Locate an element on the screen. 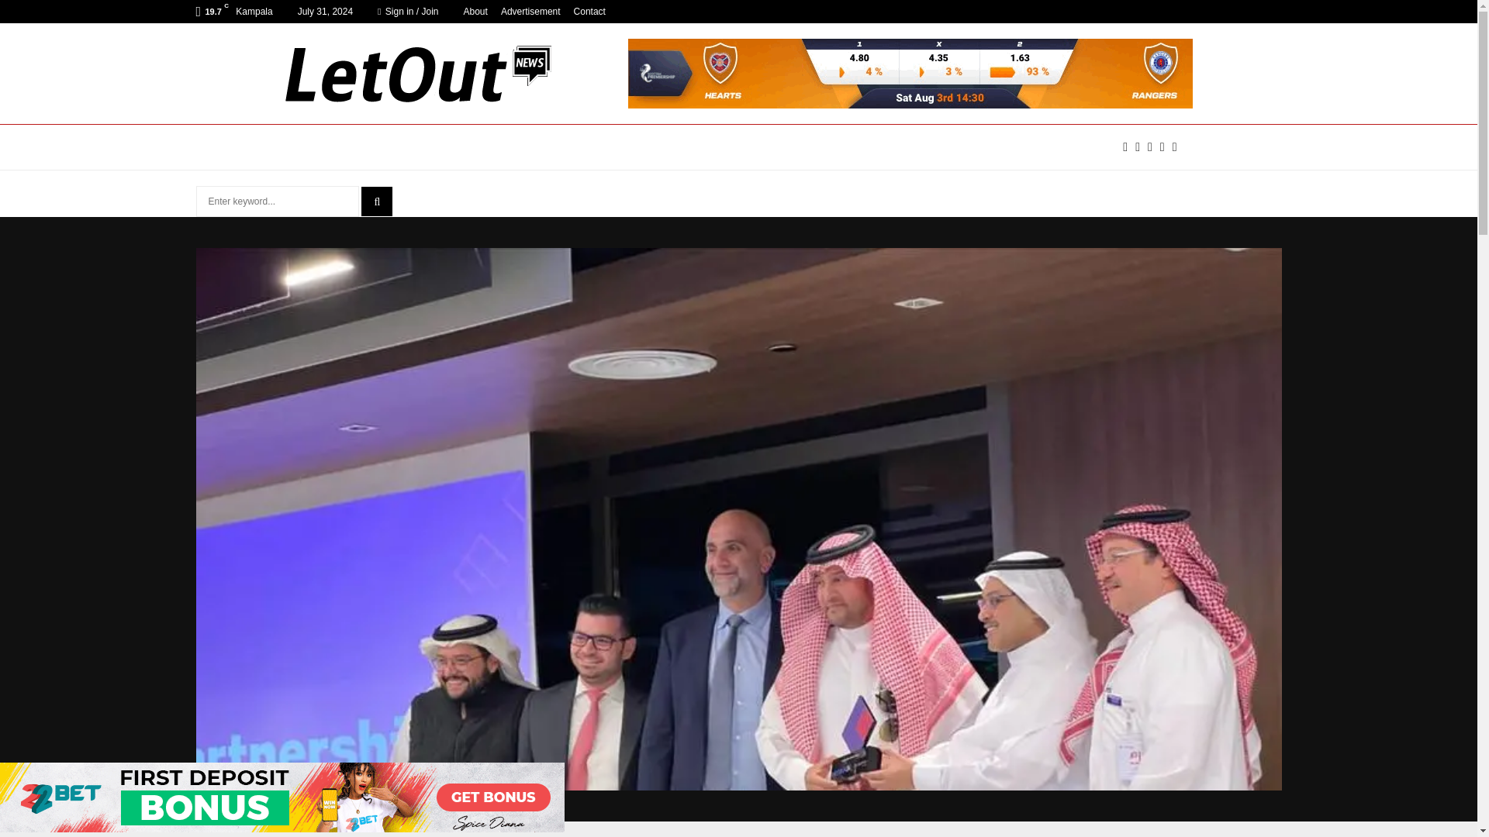 The height and width of the screenshot is (837, 1489). Advertisement is located at coordinates (530, 12).